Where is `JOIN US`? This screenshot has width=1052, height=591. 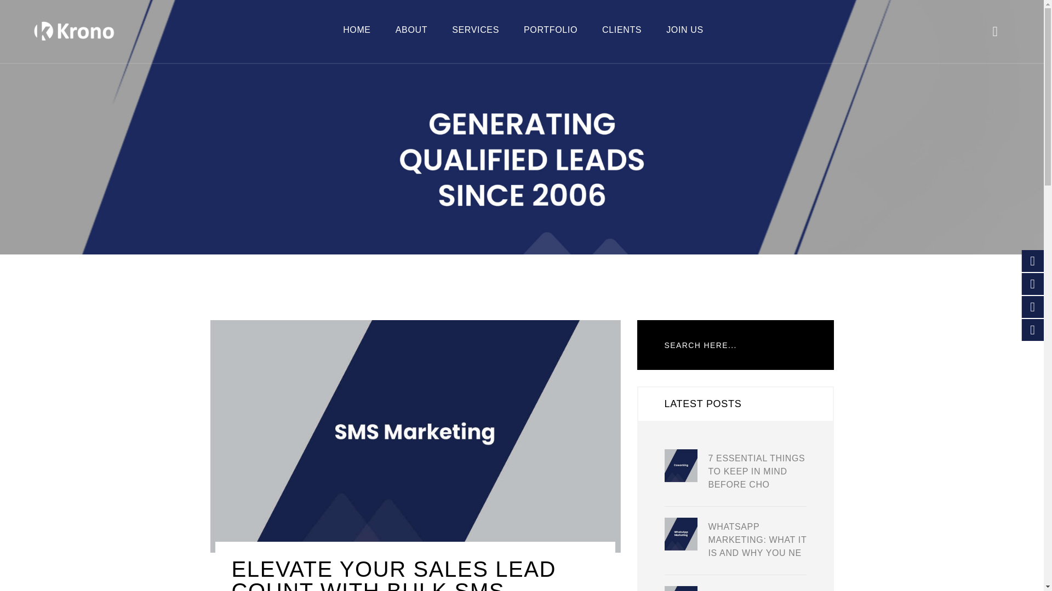
JOIN US is located at coordinates (685, 30).